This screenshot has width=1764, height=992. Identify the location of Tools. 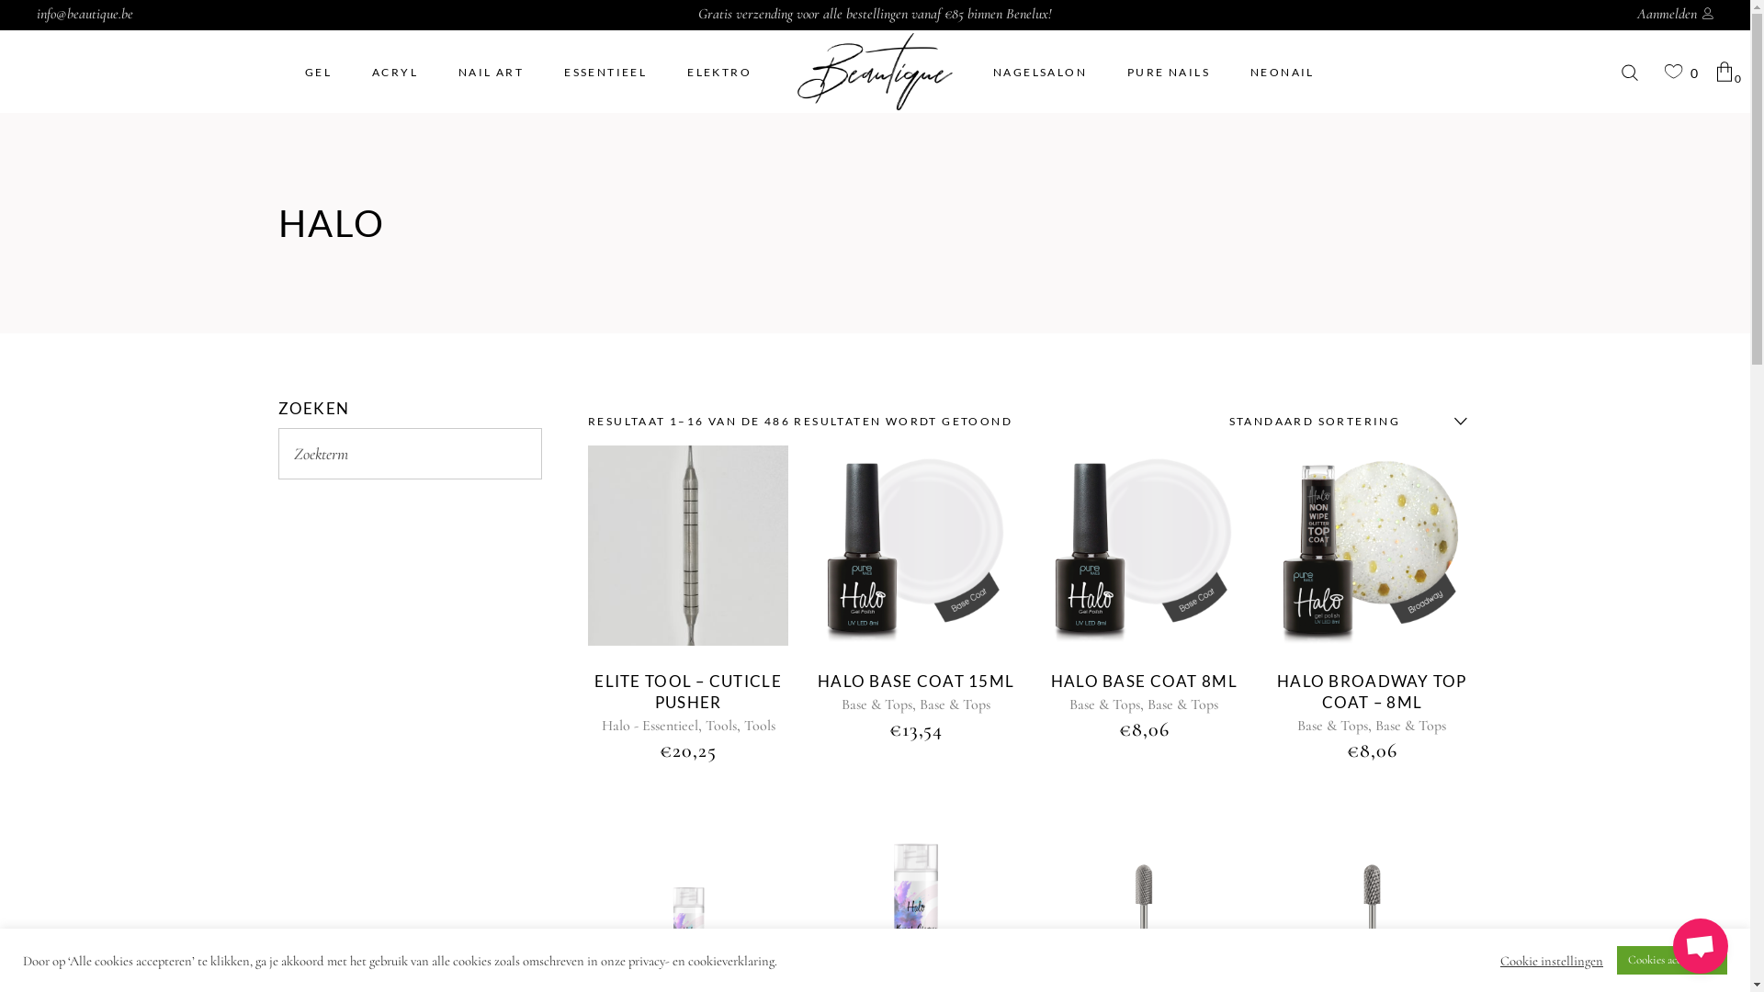
(721, 726).